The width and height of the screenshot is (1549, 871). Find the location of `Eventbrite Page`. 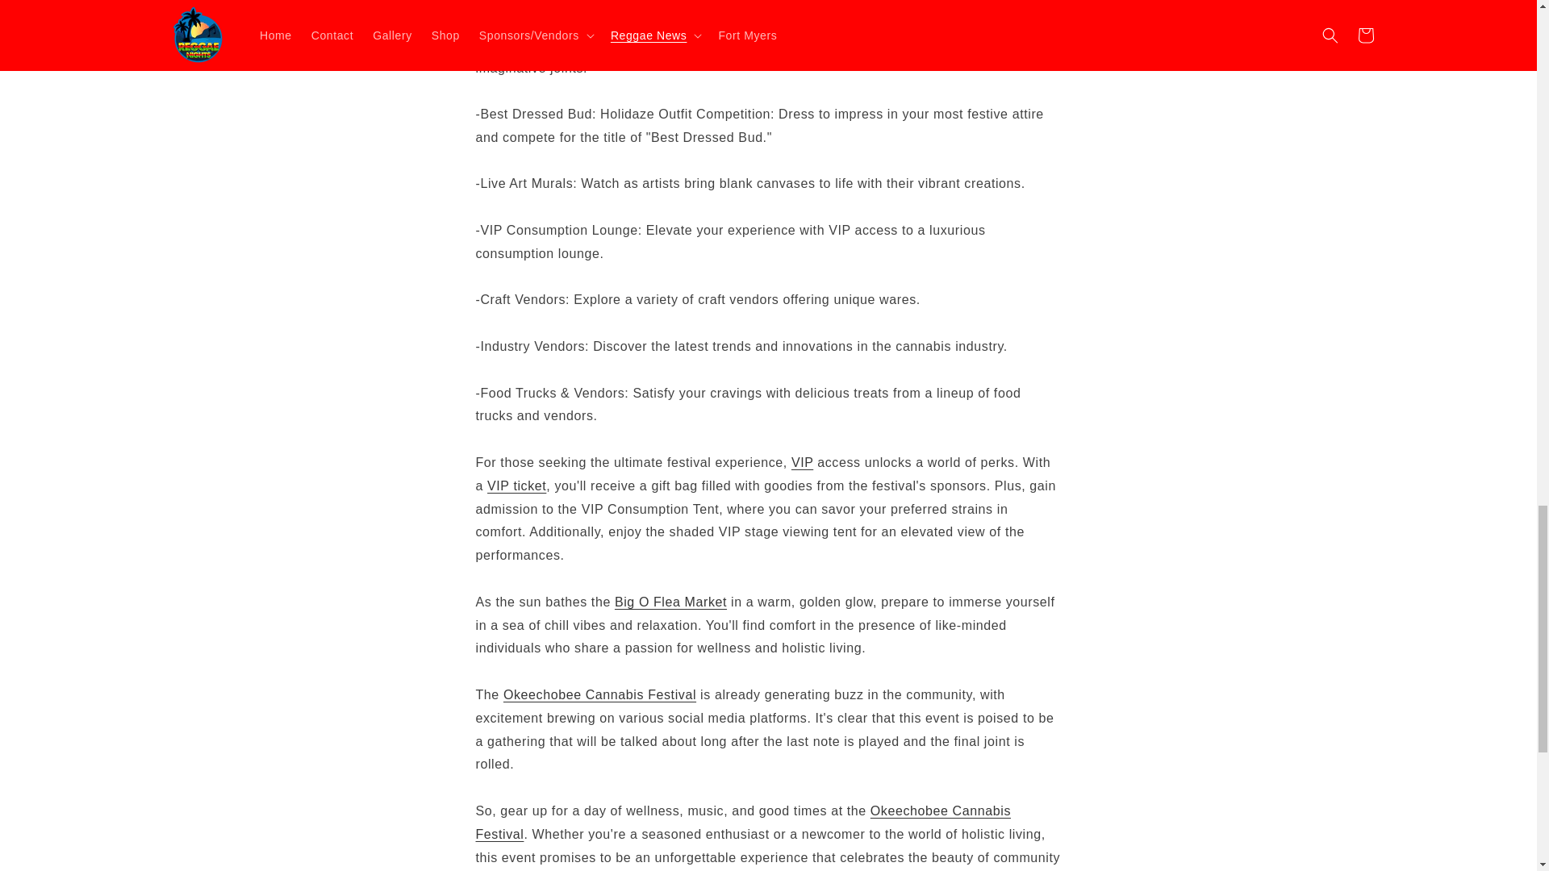

Eventbrite Page is located at coordinates (743, 823).